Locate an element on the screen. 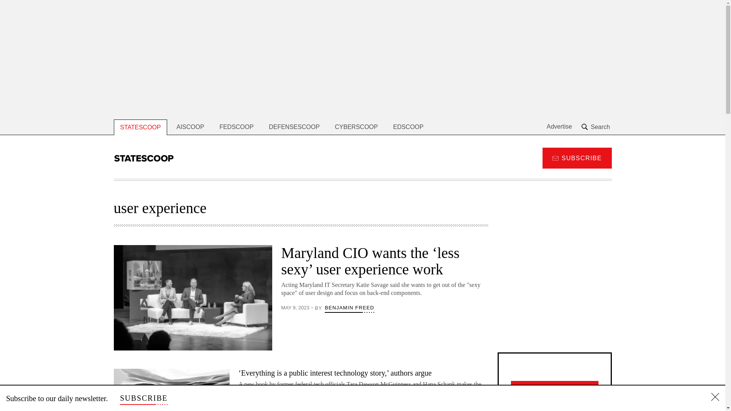 Image resolution: width=731 pixels, height=411 pixels. STATESCOOP is located at coordinates (140, 127).